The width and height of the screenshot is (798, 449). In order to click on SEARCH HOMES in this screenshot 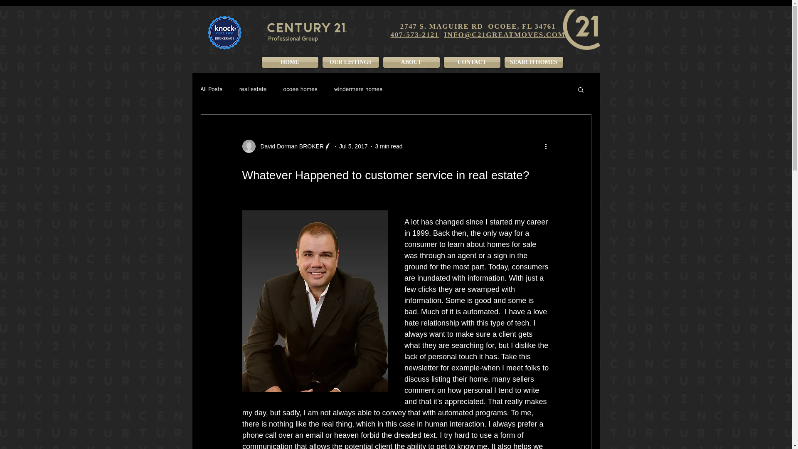, I will do `click(532, 62)`.